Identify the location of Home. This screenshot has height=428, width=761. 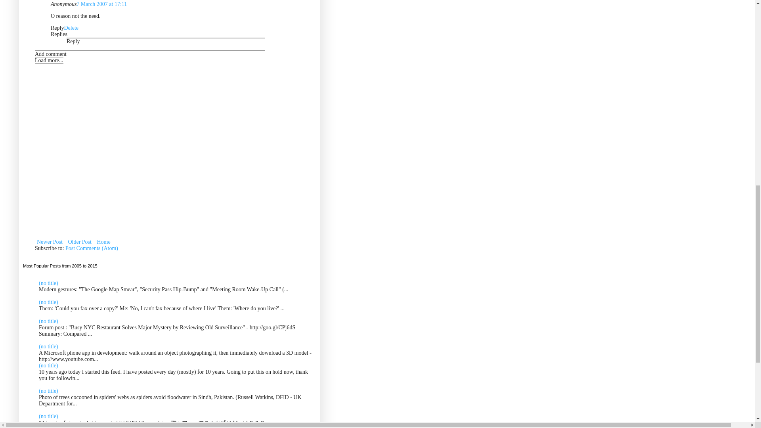
(103, 242).